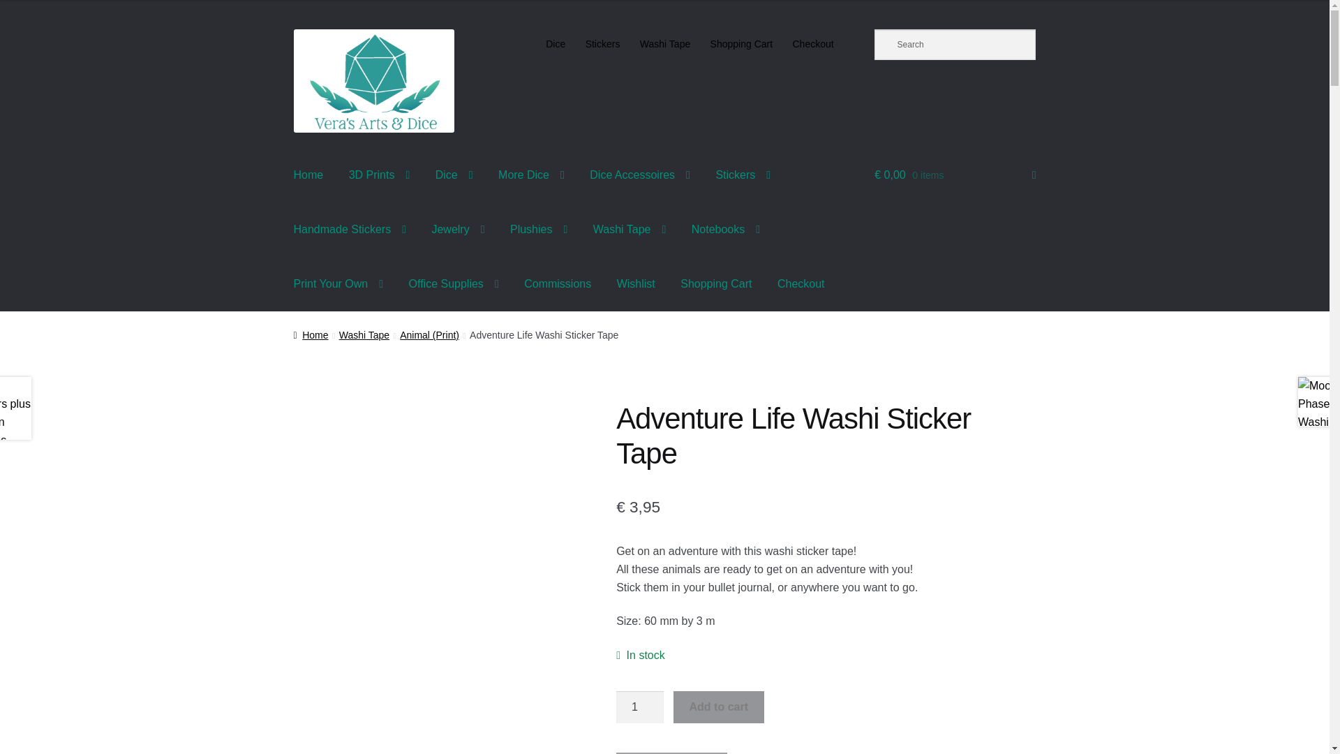  I want to click on More Dice, so click(532, 175).